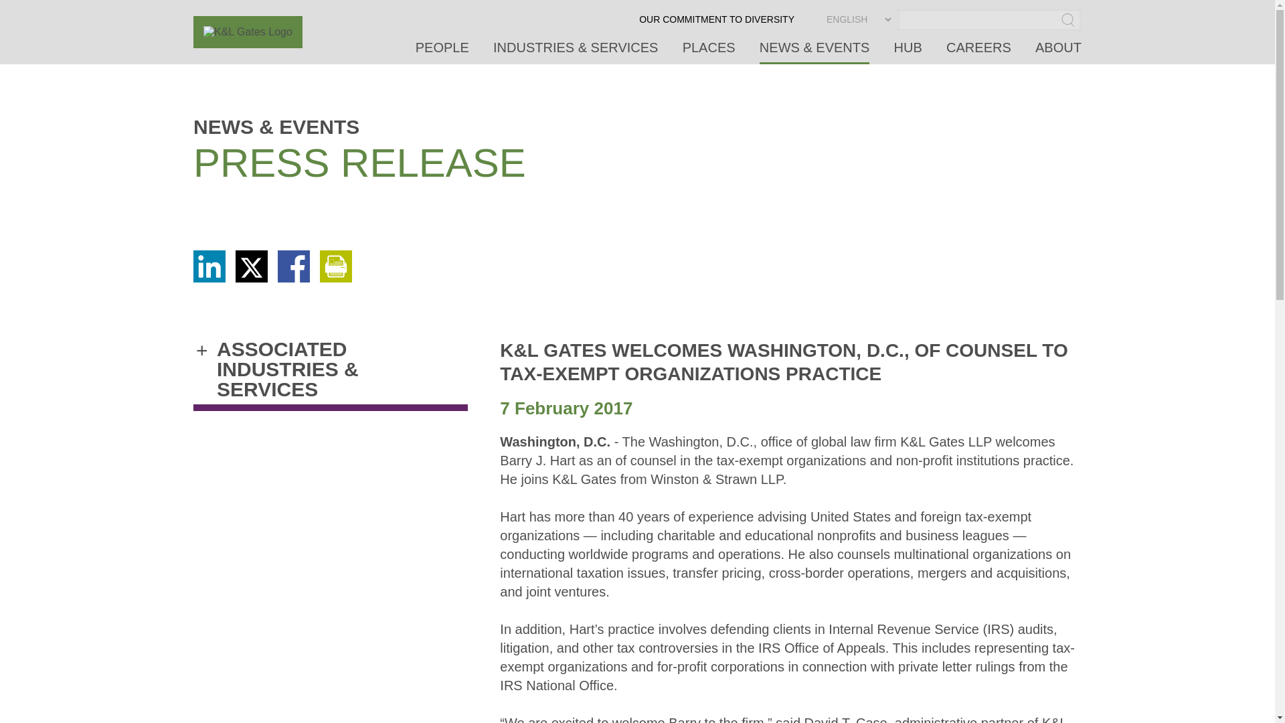 This screenshot has width=1285, height=723. What do you see at coordinates (1059, 52) in the screenshot?
I see `ABOUT` at bounding box center [1059, 52].